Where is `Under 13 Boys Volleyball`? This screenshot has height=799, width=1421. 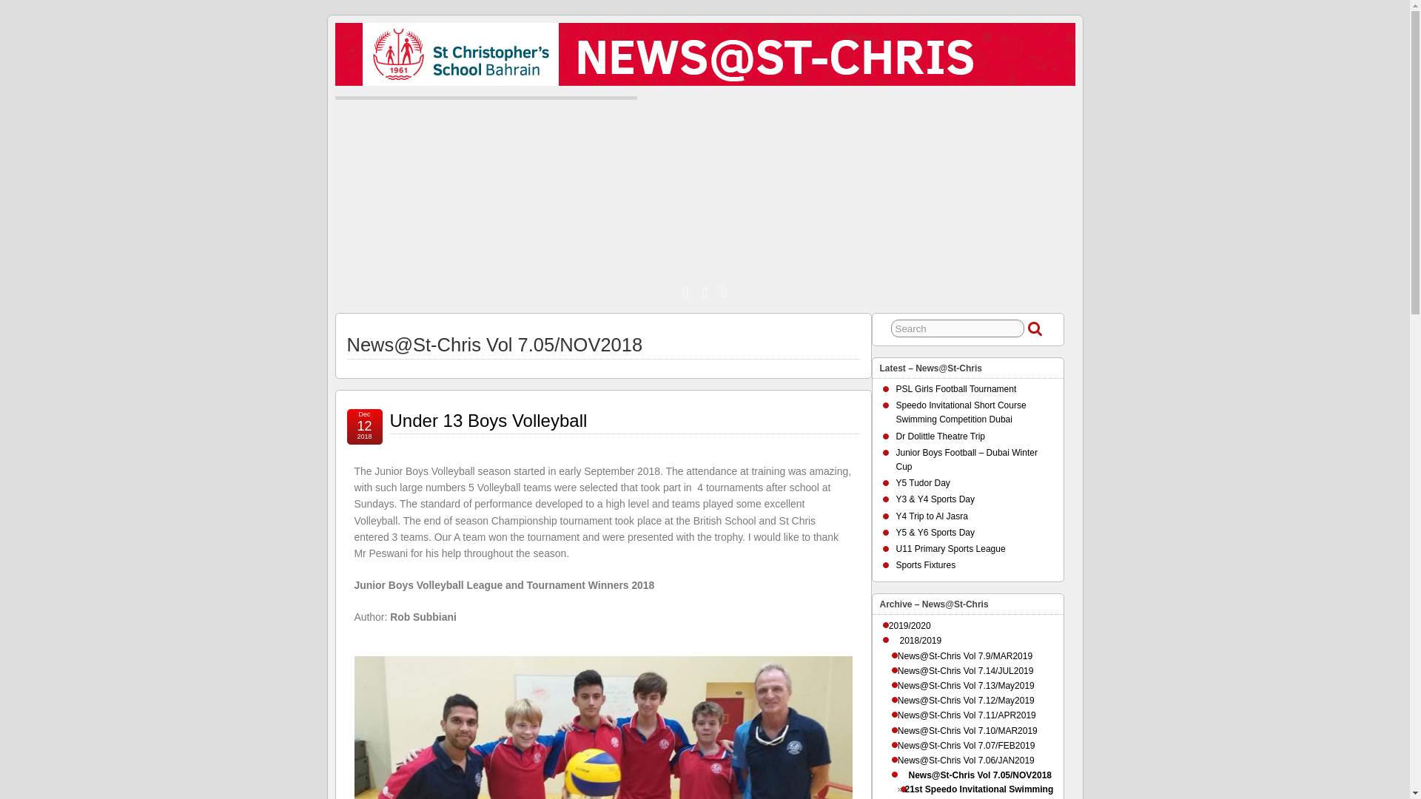 Under 13 Boys Volleyball is located at coordinates (488, 420).